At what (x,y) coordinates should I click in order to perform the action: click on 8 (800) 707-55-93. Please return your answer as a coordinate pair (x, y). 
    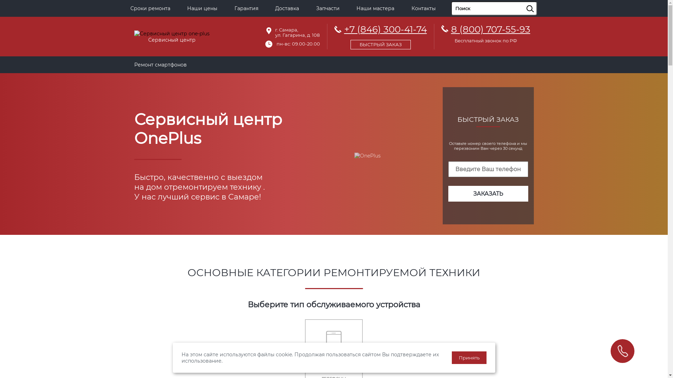
    Looking at the image, I should click on (490, 29).